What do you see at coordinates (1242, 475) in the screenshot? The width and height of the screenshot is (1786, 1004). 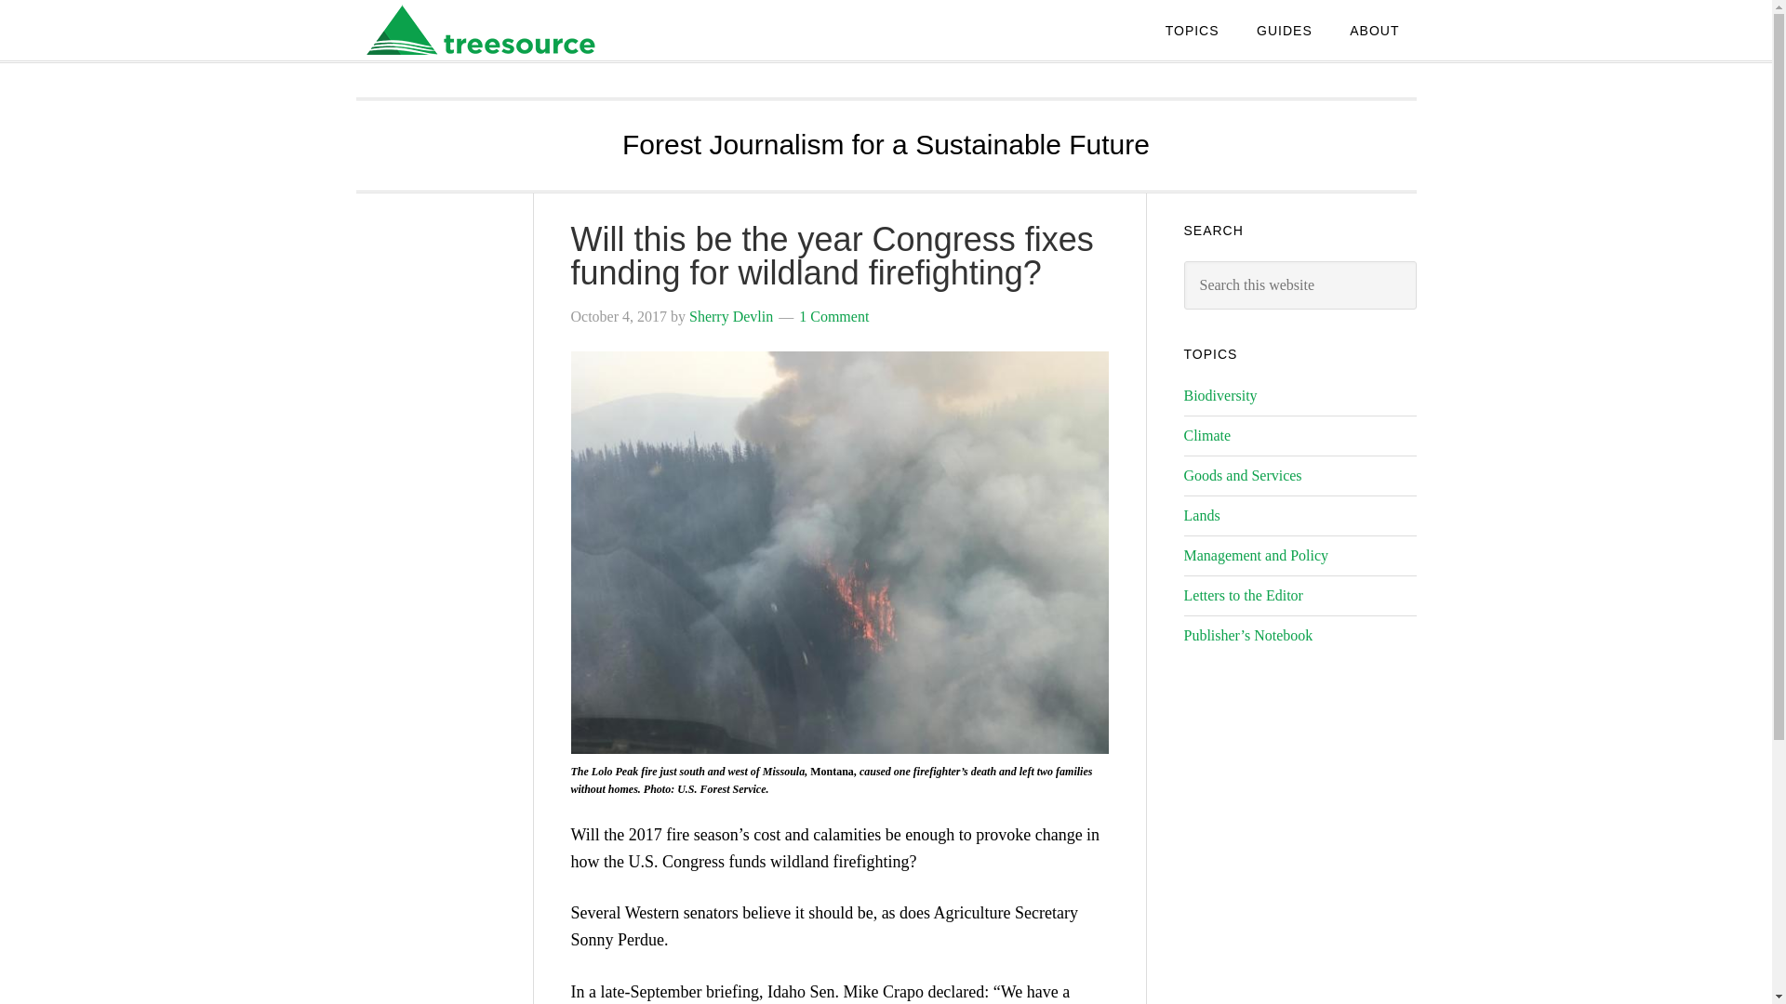 I see `Goods and Services` at bounding box center [1242, 475].